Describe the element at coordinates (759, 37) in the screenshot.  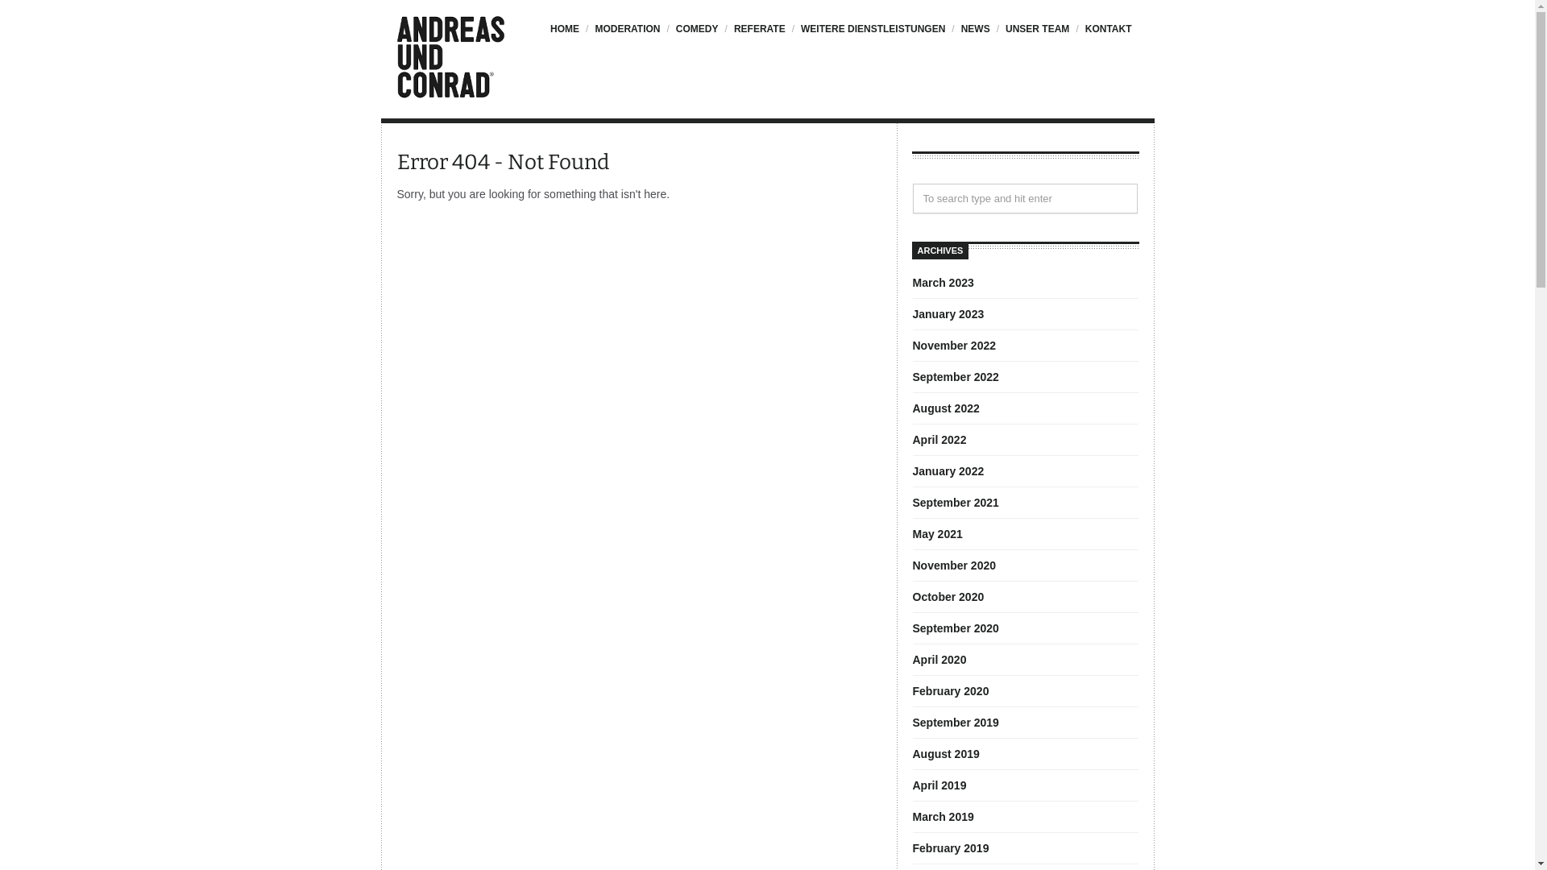
I see `REFERATE` at that location.